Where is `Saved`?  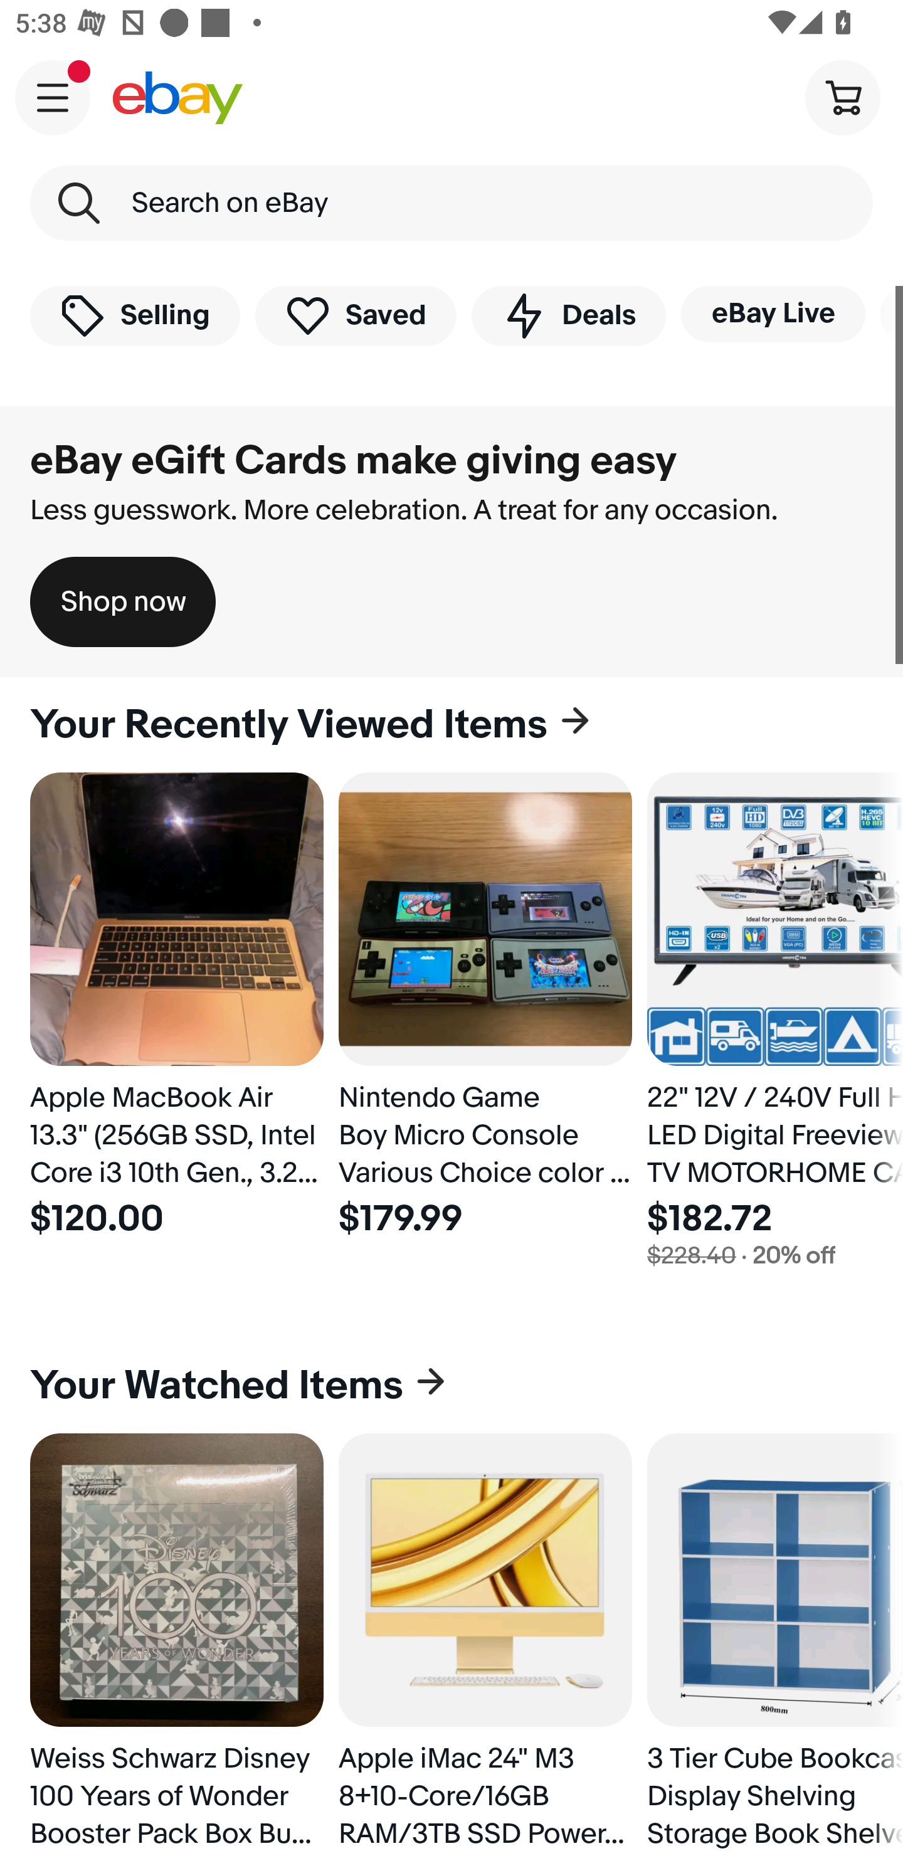 Saved is located at coordinates (356, 315).